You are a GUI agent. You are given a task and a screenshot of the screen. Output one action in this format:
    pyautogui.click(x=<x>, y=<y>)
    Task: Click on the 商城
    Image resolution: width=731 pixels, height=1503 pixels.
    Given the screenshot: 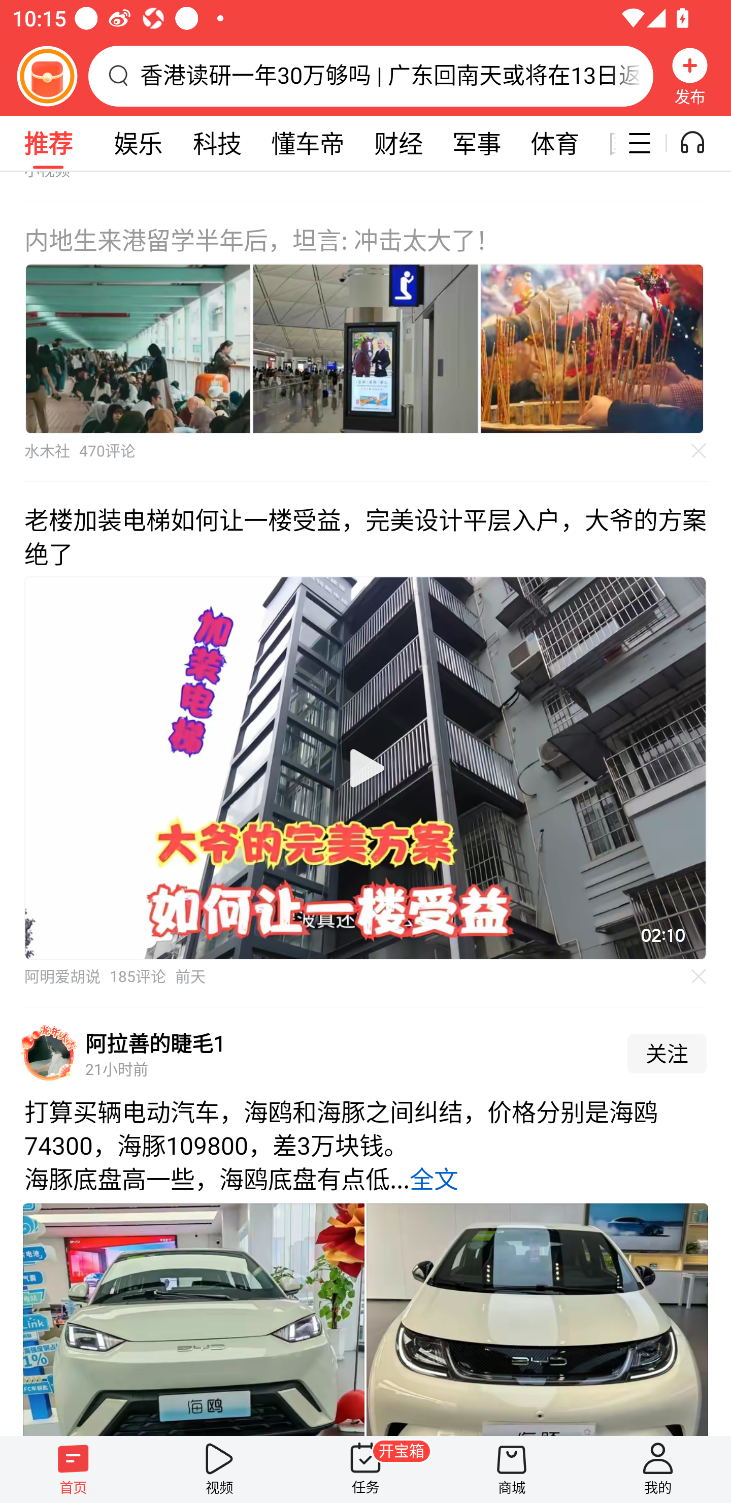 What is the action you would take?
    pyautogui.click(x=512, y=1469)
    